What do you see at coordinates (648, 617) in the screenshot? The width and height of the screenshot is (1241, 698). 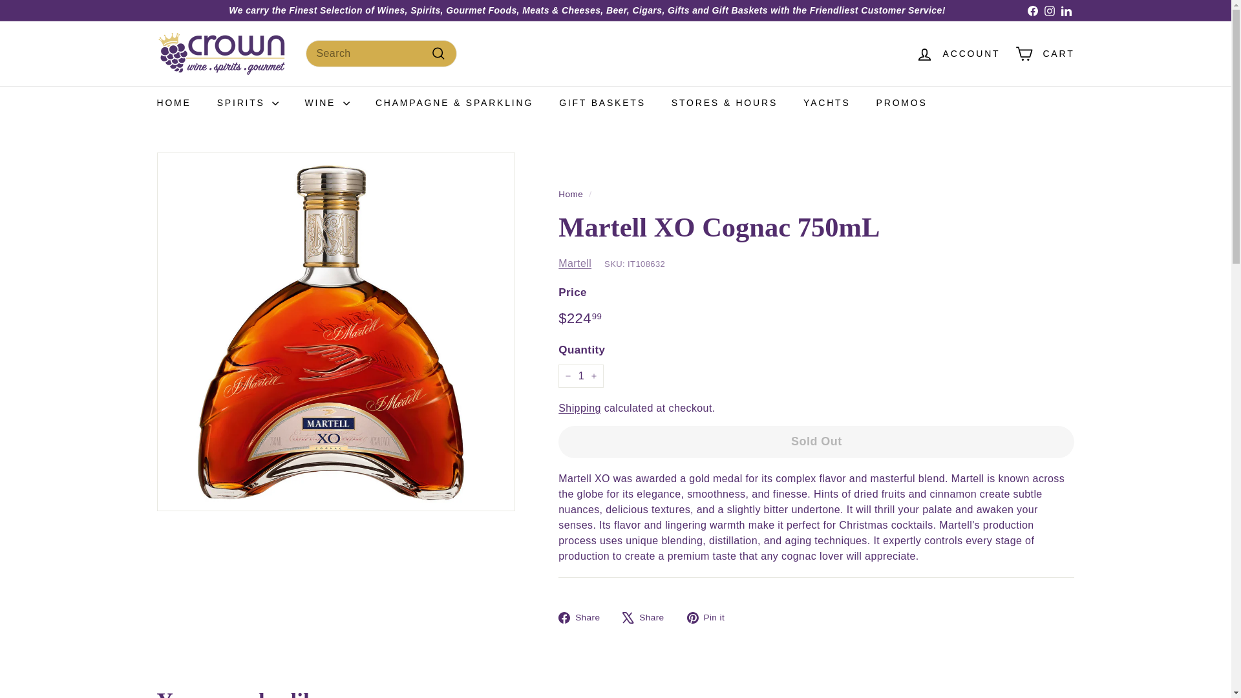 I see `Tweet on X` at bounding box center [648, 617].